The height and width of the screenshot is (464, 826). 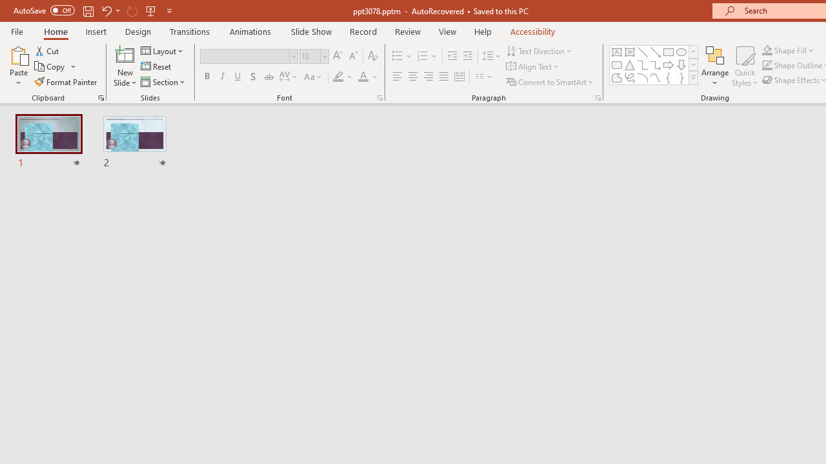 What do you see at coordinates (693, 77) in the screenshot?
I see `Shapes` at bounding box center [693, 77].